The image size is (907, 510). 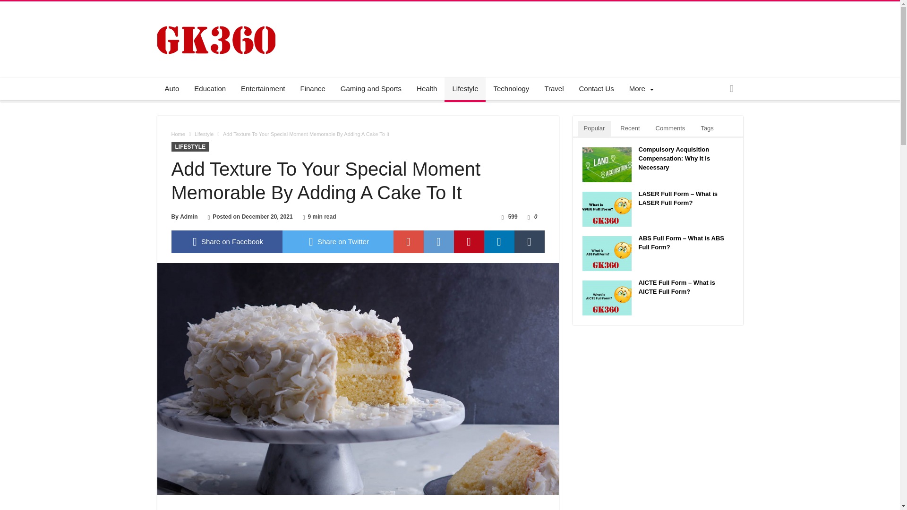 What do you see at coordinates (511, 89) in the screenshot?
I see `Technology` at bounding box center [511, 89].